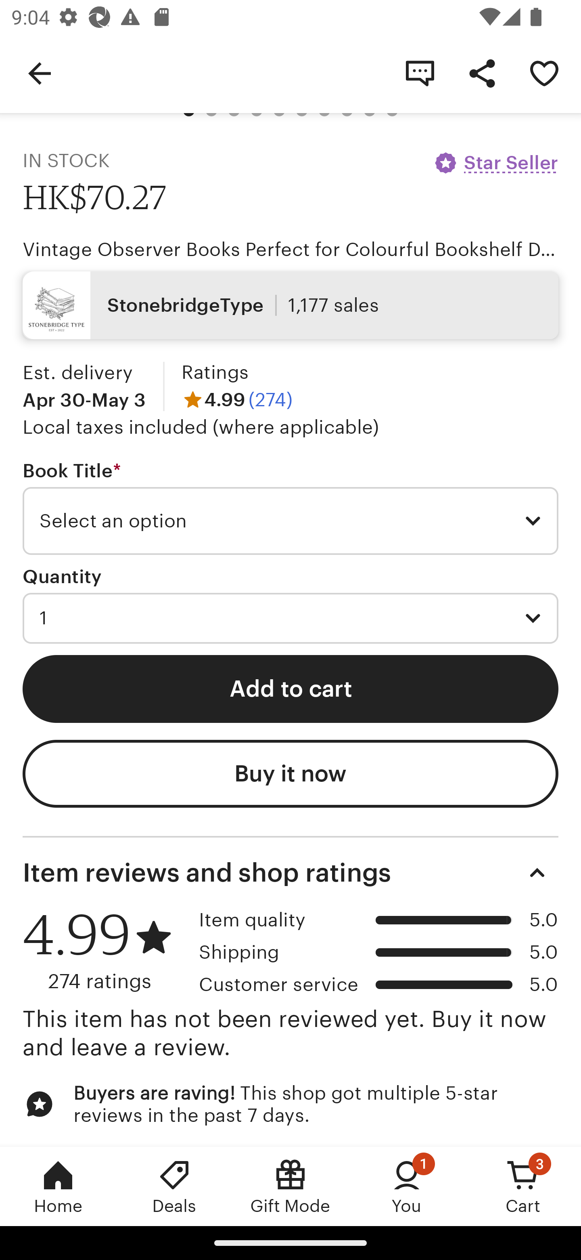 The height and width of the screenshot is (1260, 581). What do you see at coordinates (290, 304) in the screenshot?
I see `StonebridgeType 1,177 sales` at bounding box center [290, 304].